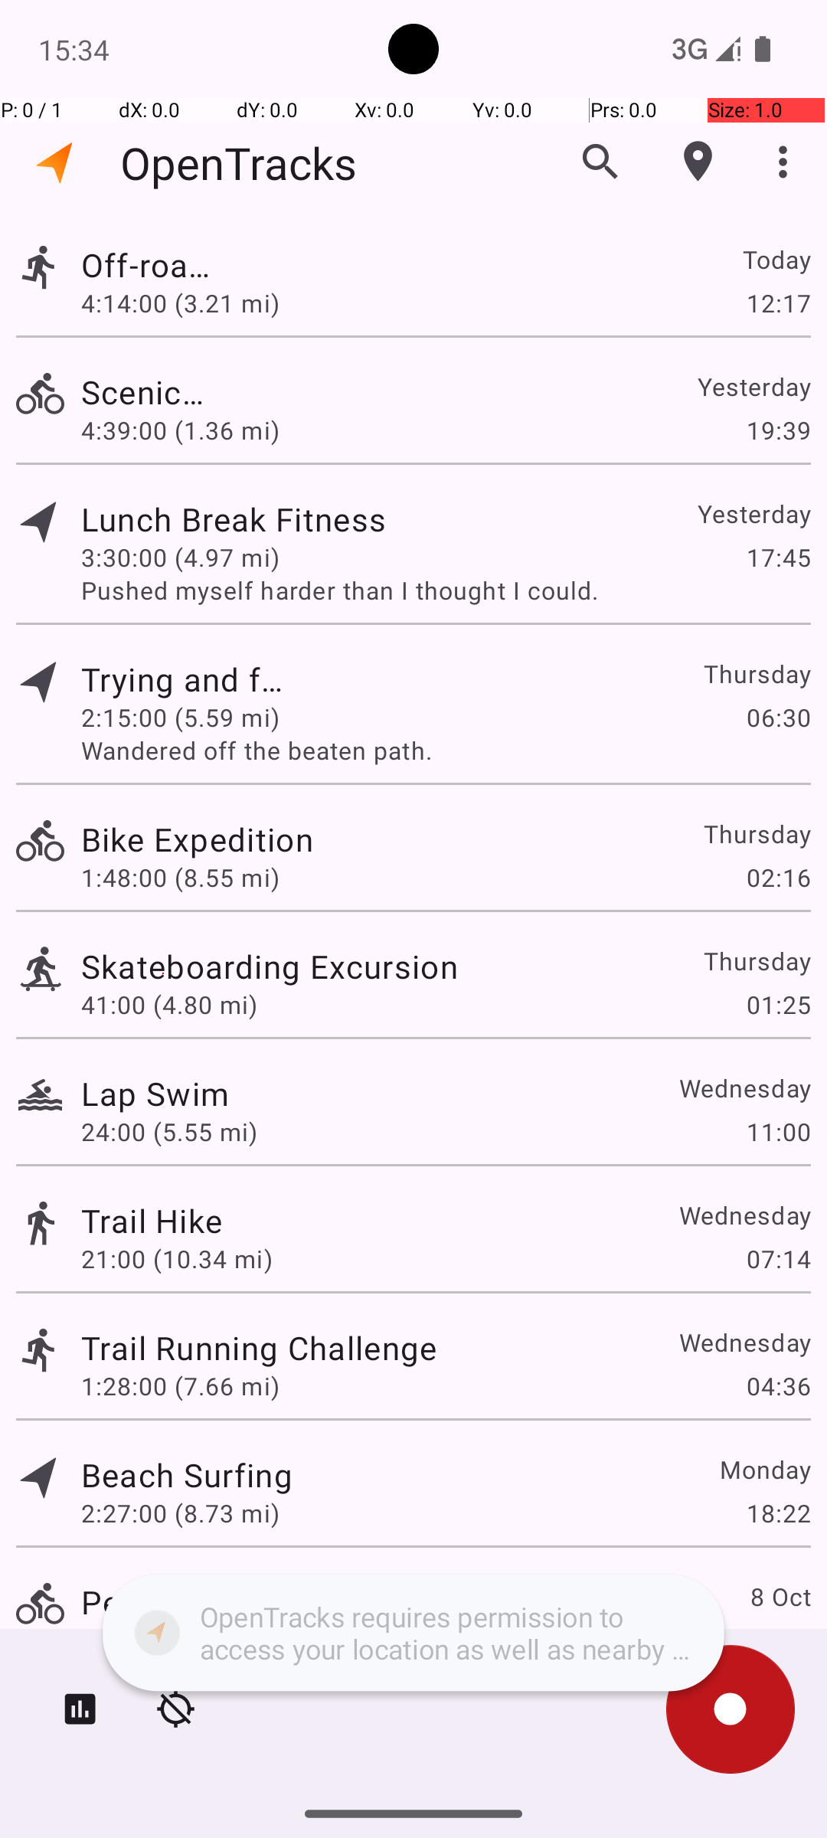  Describe the element at coordinates (778, 1640) in the screenshot. I see `14:24` at that location.